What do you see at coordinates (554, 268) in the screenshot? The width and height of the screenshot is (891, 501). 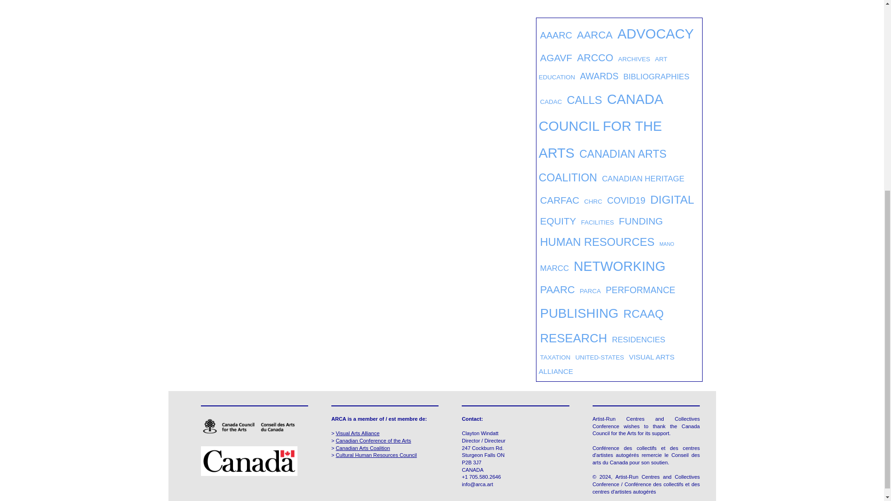 I see `MARCC` at bounding box center [554, 268].